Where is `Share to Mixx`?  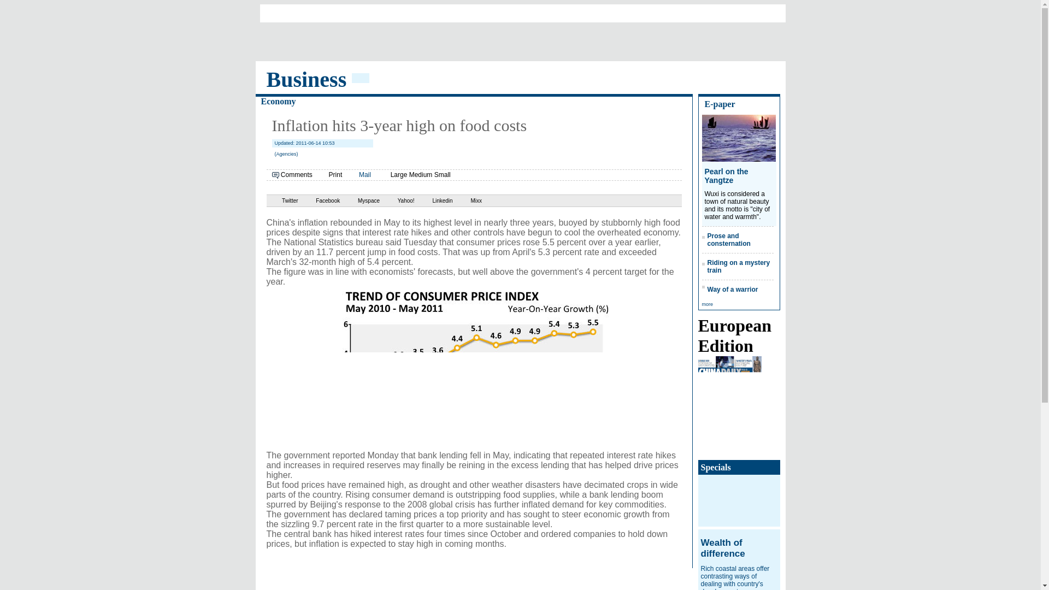 Share to Mixx is located at coordinates (468, 200).